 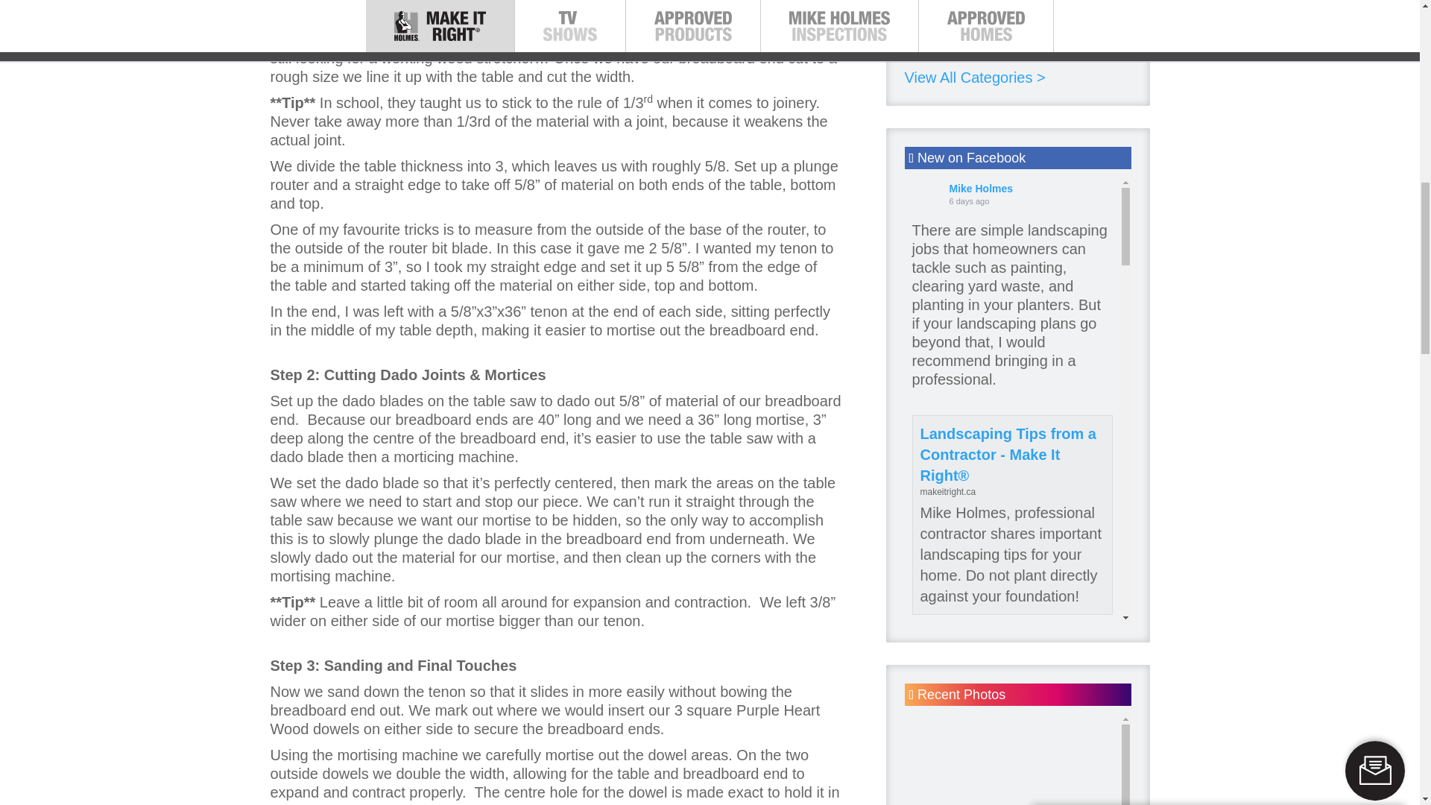 What do you see at coordinates (927, 801) in the screenshot?
I see `Mike Holmes` at bounding box center [927, 801].